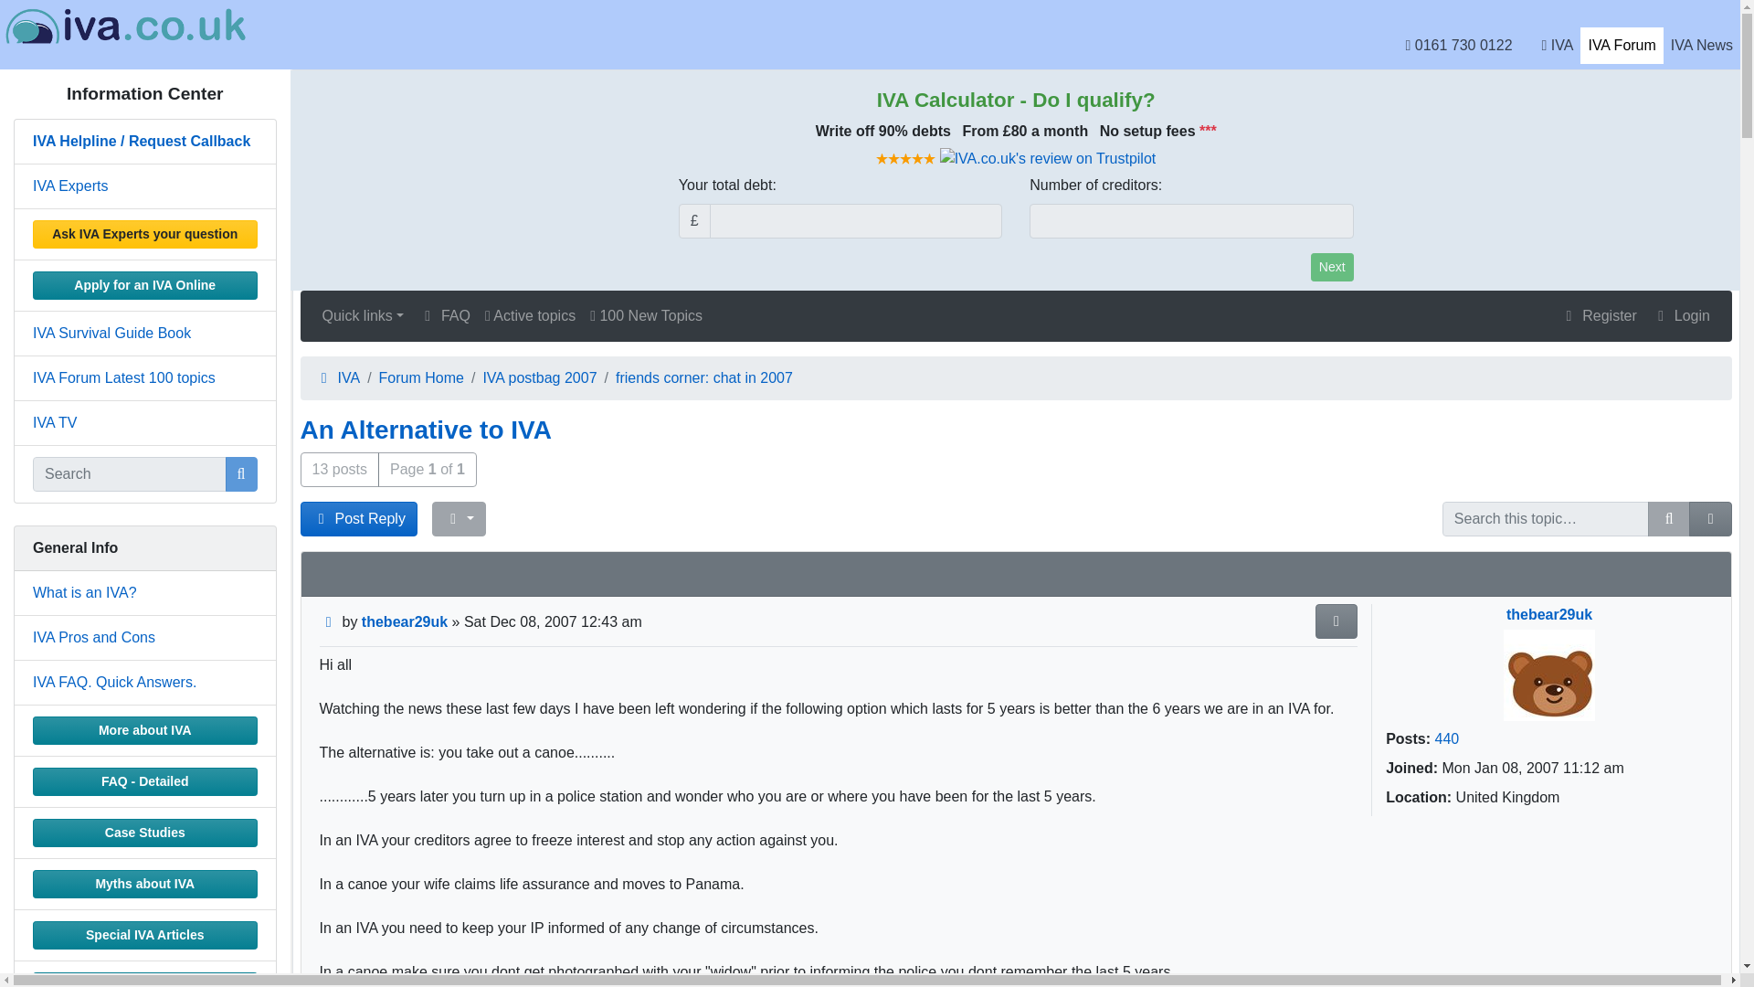 The height and width of the screenshot is (987, 1754). Describe the element at coordinates (1559, 46) in the screenshot. I see `IVA.co.uk Home` at that location.